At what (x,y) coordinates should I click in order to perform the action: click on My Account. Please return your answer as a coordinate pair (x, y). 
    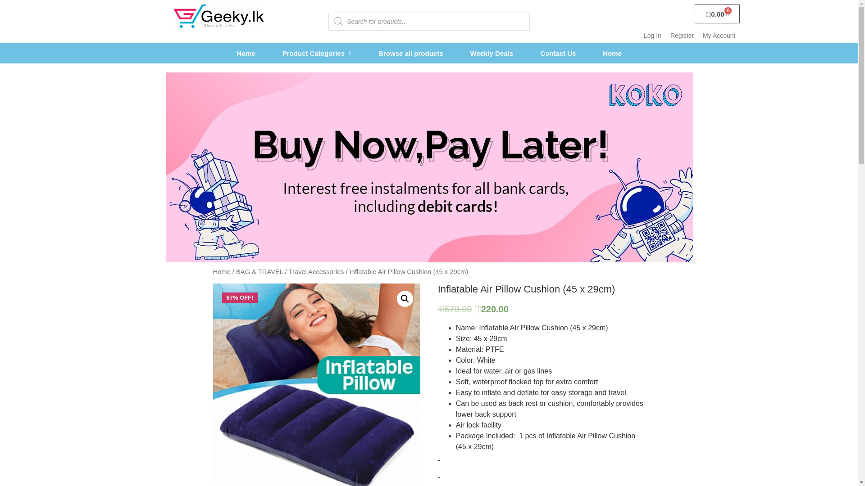
    Looking at the image, I should click on (719, 36).